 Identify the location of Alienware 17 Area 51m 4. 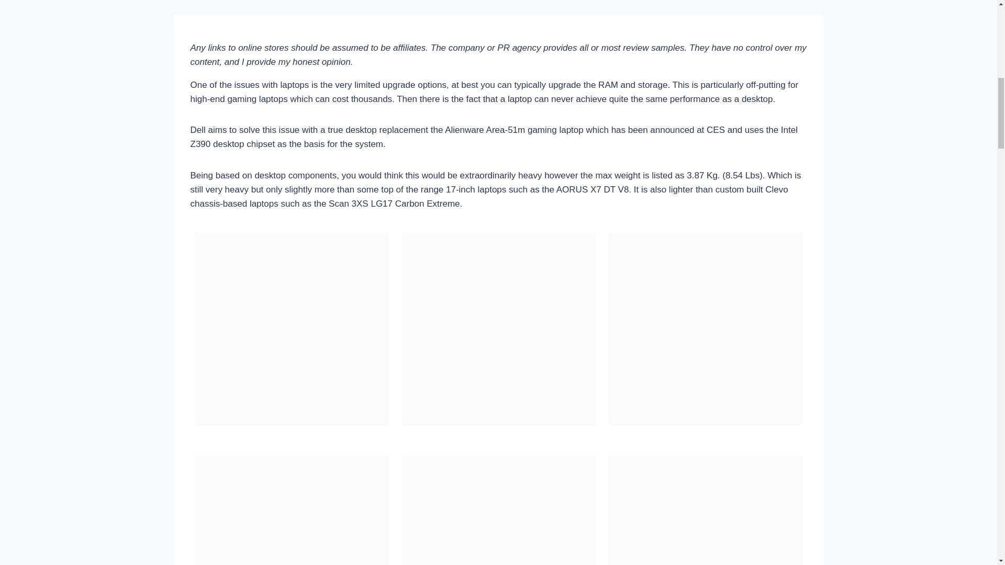
(499, 510).